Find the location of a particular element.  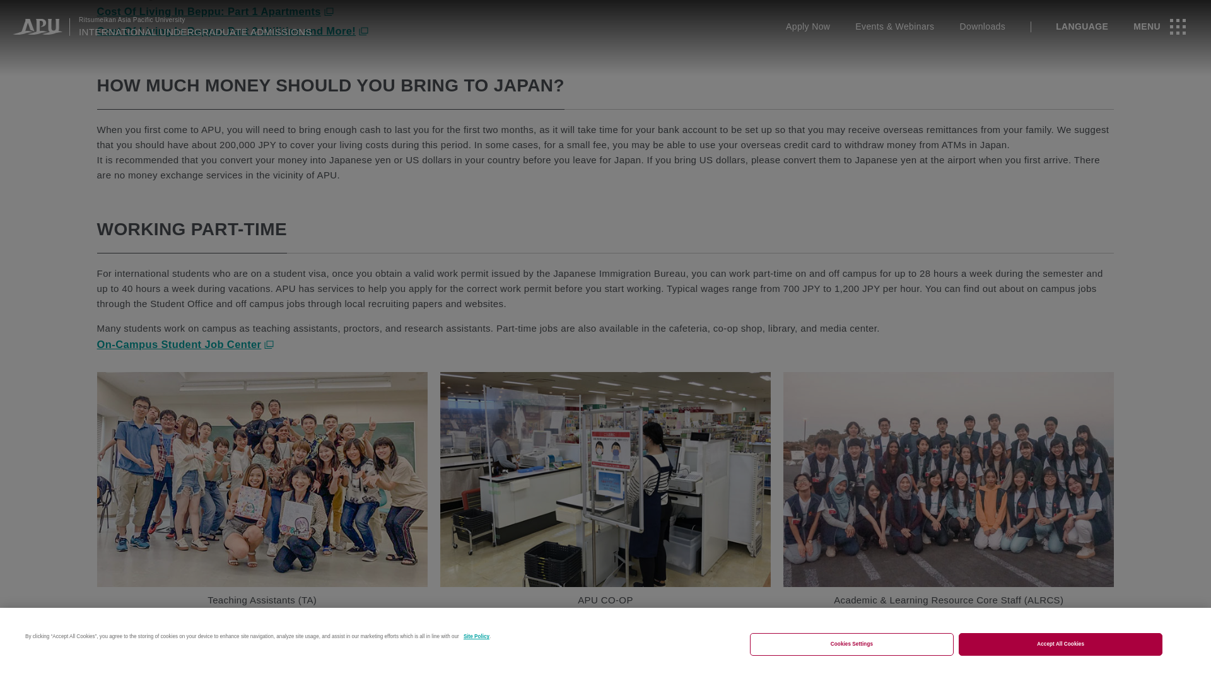

Cost Of Living In Beppu: Part 2 Utilities and More! is located at coordinates (233, 30).